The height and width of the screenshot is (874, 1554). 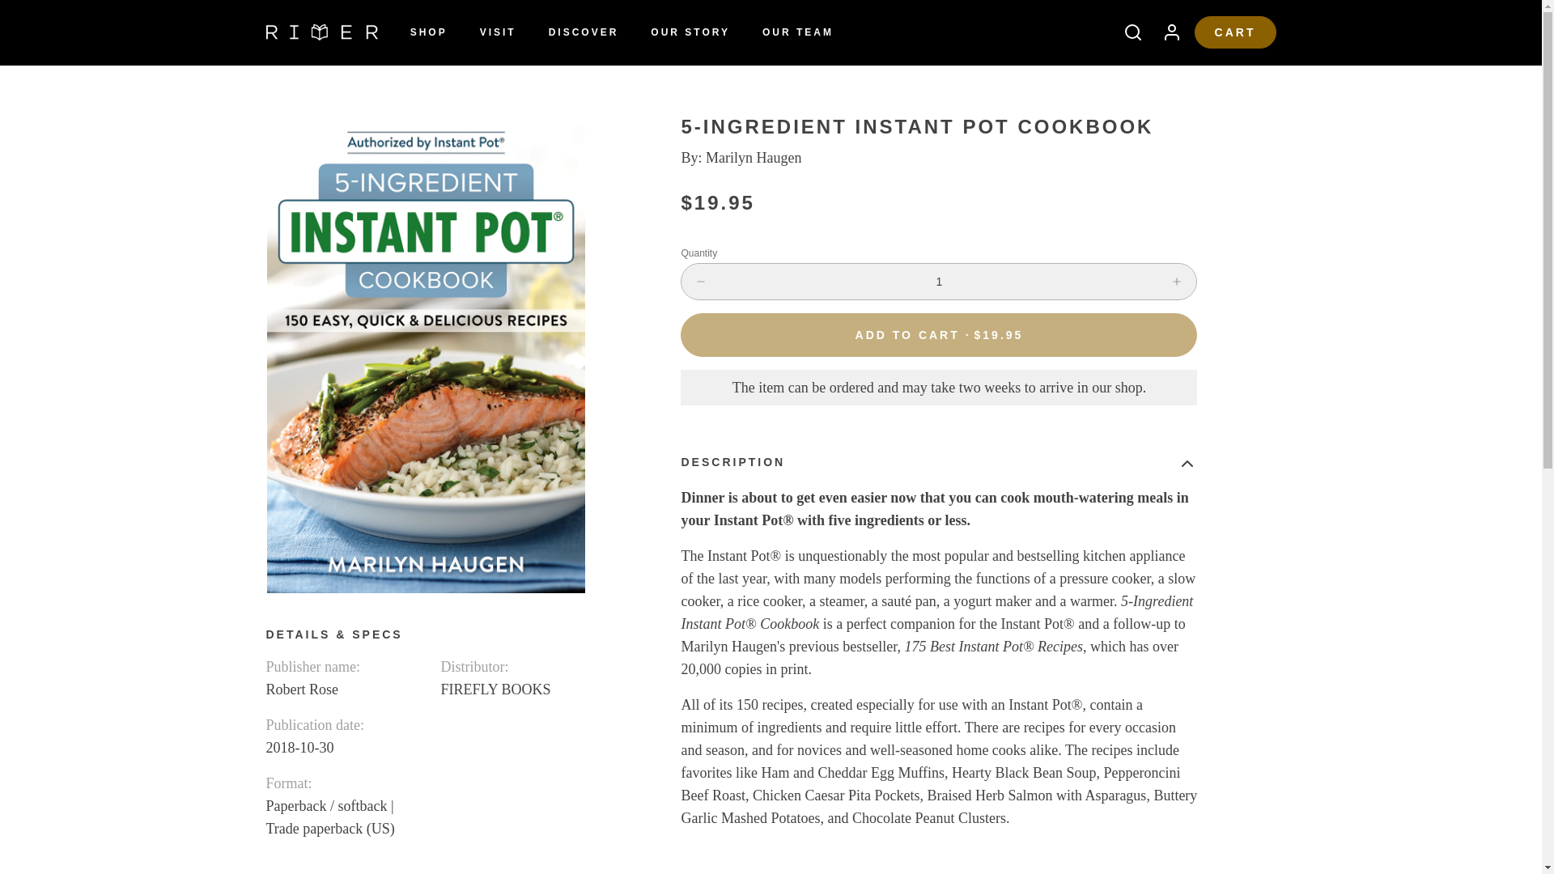 What do you see at coordinates (321, 32) in the screenshot?
I see `River Bookshop` at bounding box center [321, 32].